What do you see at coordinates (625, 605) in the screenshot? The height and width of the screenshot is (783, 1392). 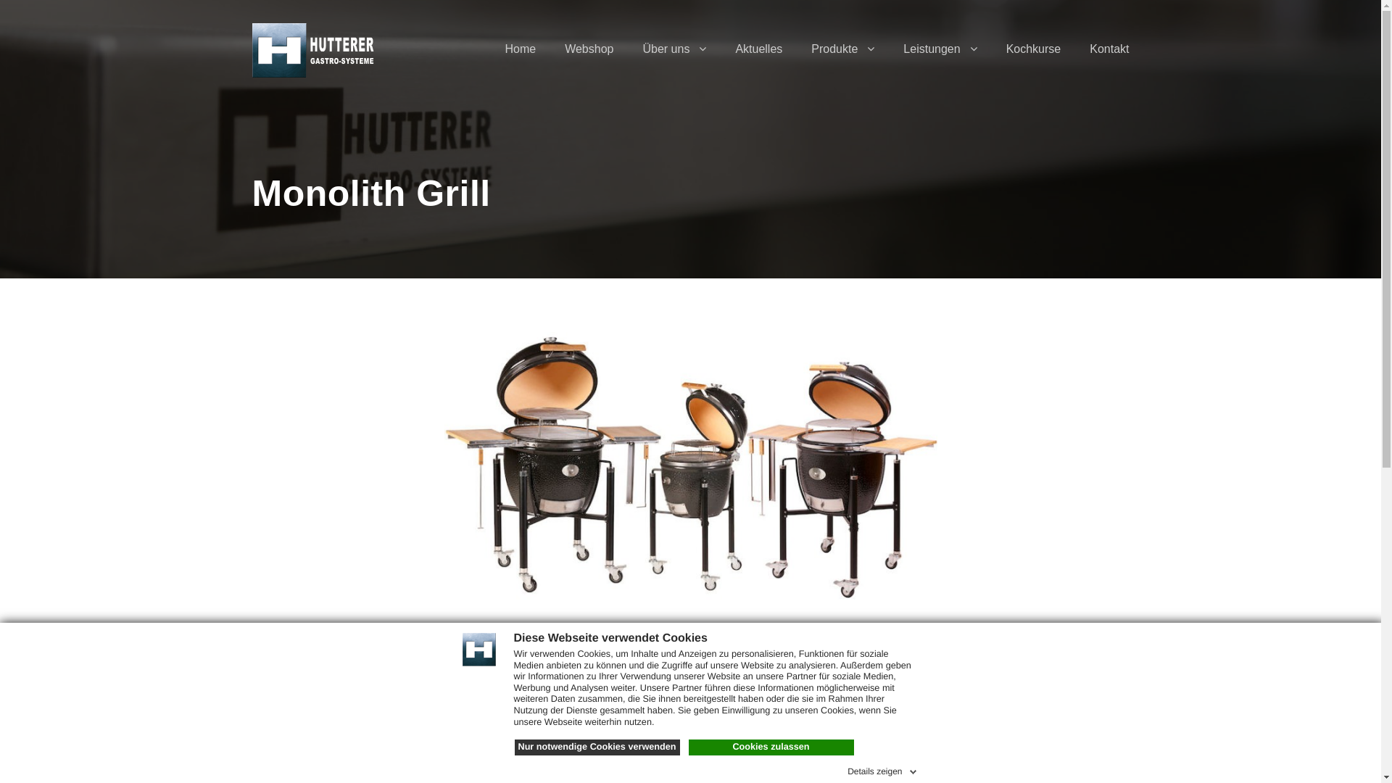 I see `+43 1 478 43 73` at bounding box center [625, 605].